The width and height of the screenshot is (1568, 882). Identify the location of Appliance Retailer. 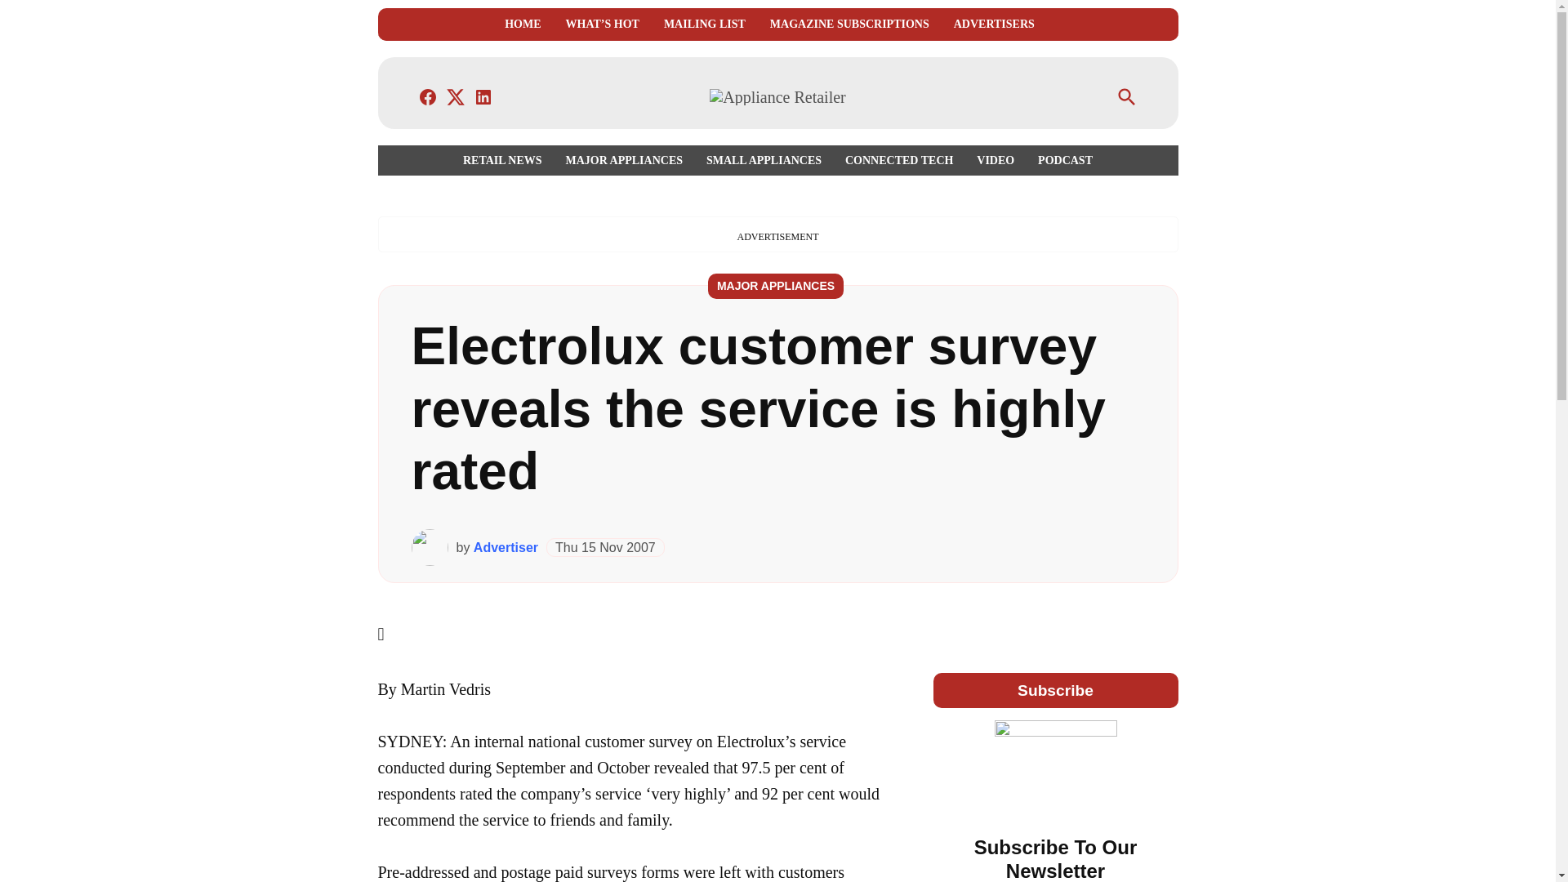
(1018, 108).